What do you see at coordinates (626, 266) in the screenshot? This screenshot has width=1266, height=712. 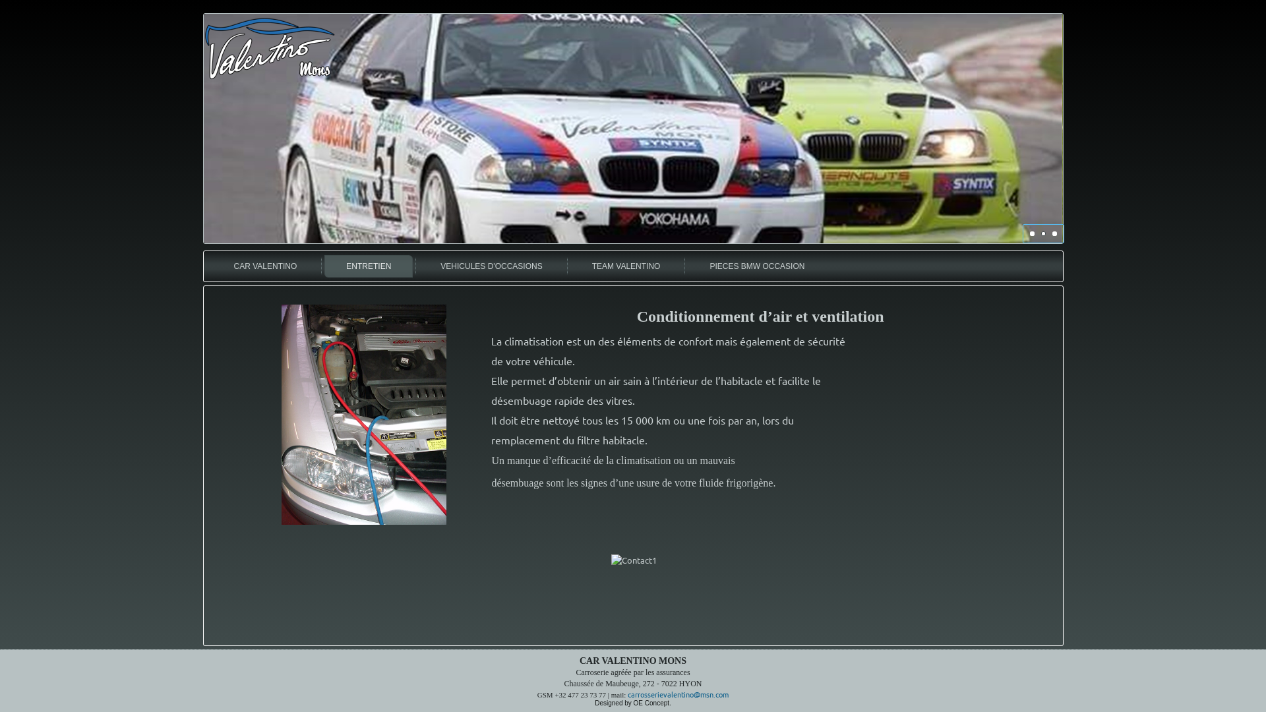 I see `TEAM VALENTINO` at bounding box center [626, 266].